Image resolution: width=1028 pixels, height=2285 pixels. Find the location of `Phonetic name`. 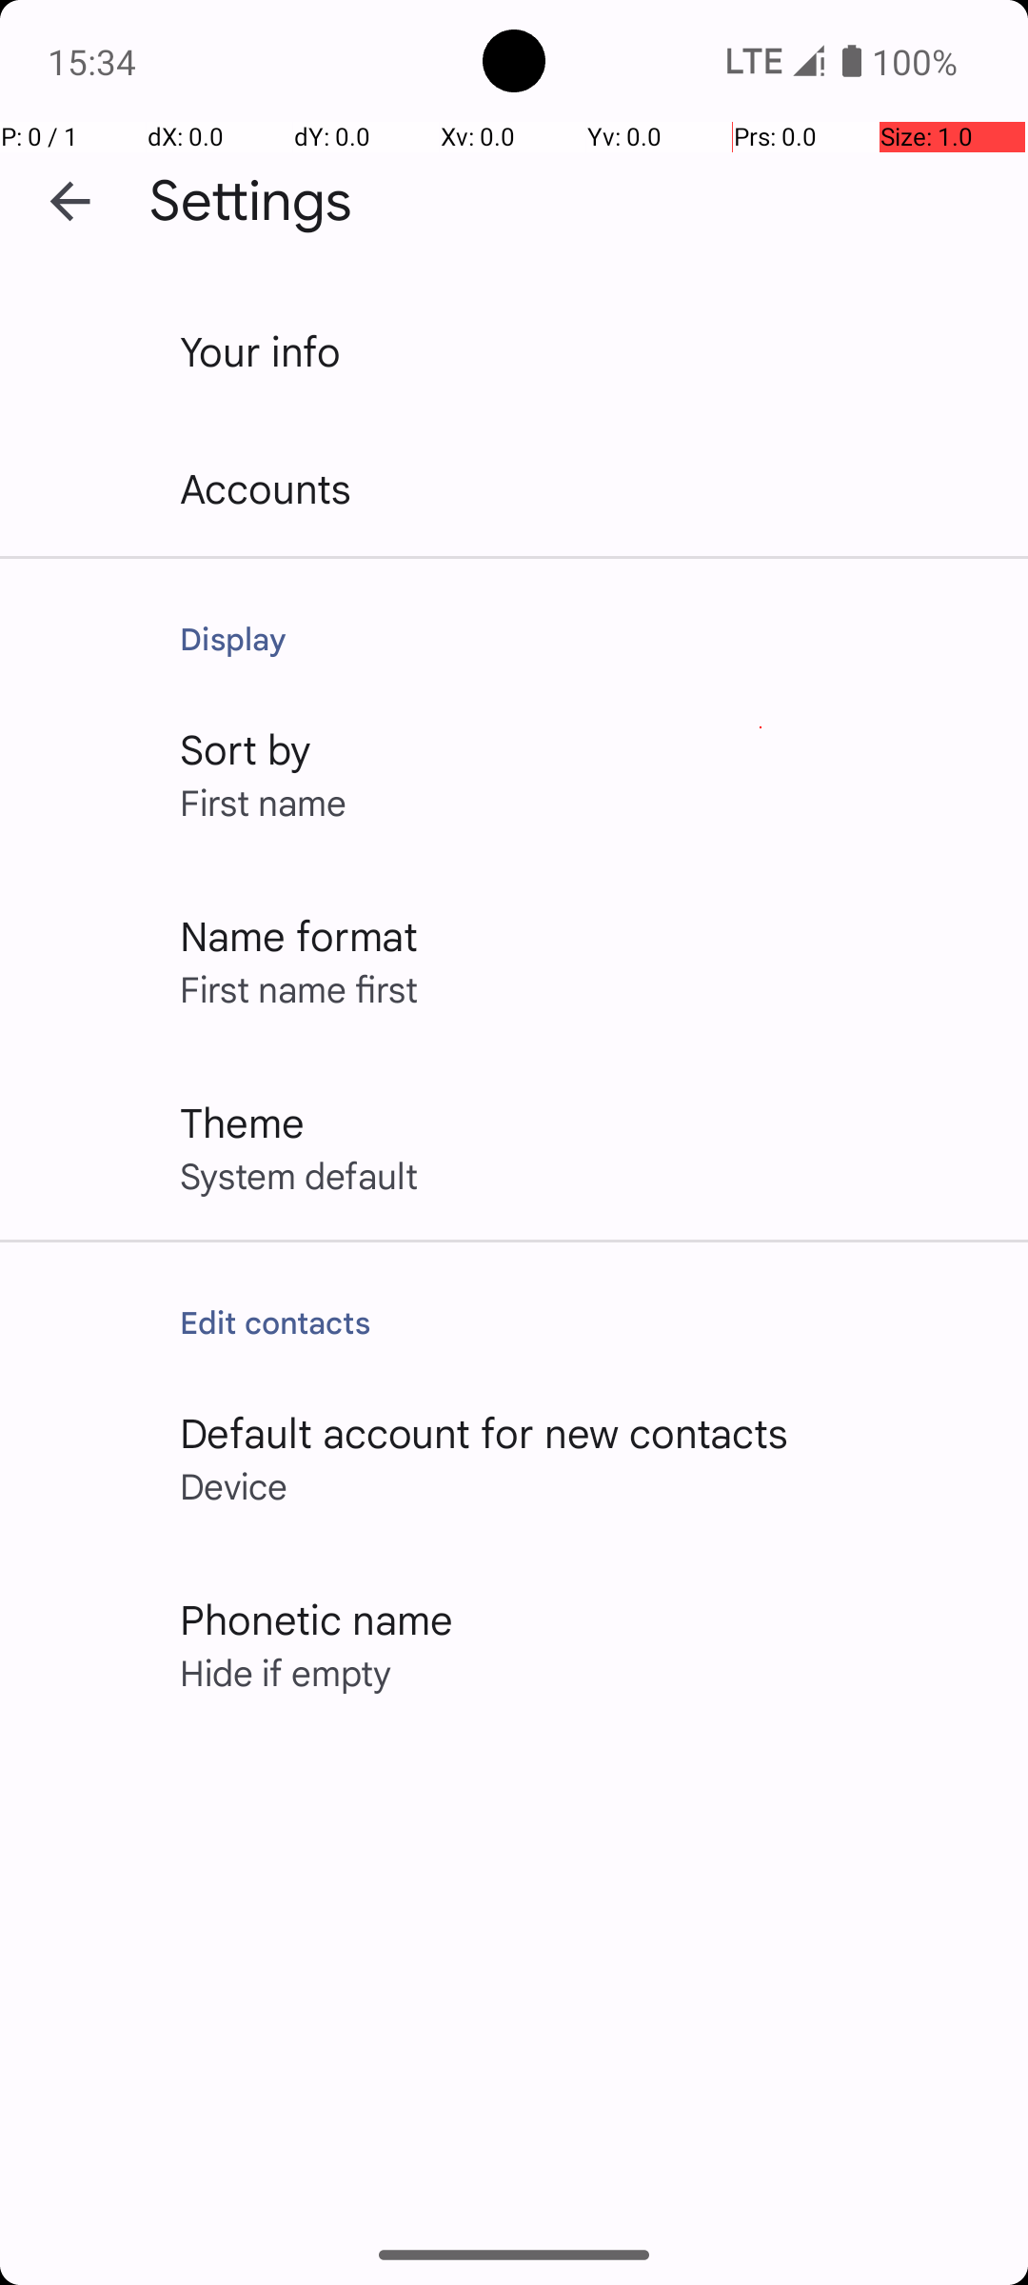

Phonetic name is located at coordinates (316, 1619).